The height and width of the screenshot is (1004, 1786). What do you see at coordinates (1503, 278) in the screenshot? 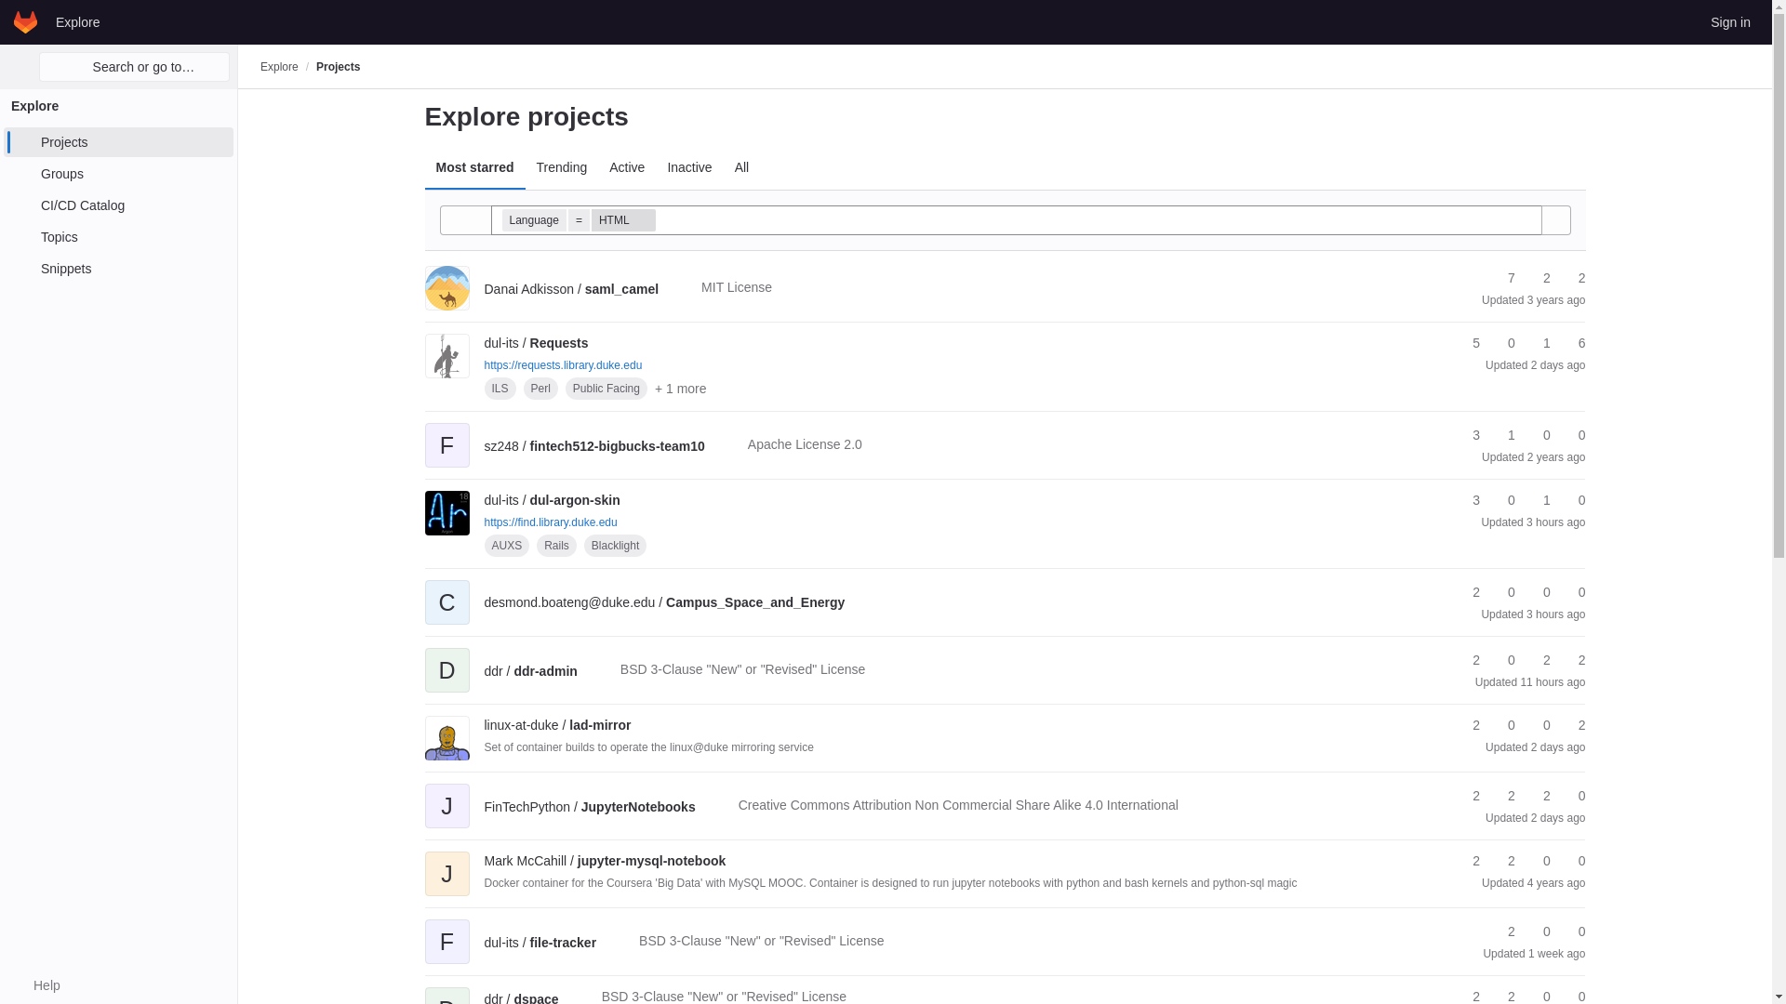
I see `Stars` at bounding box center [1503, 278].